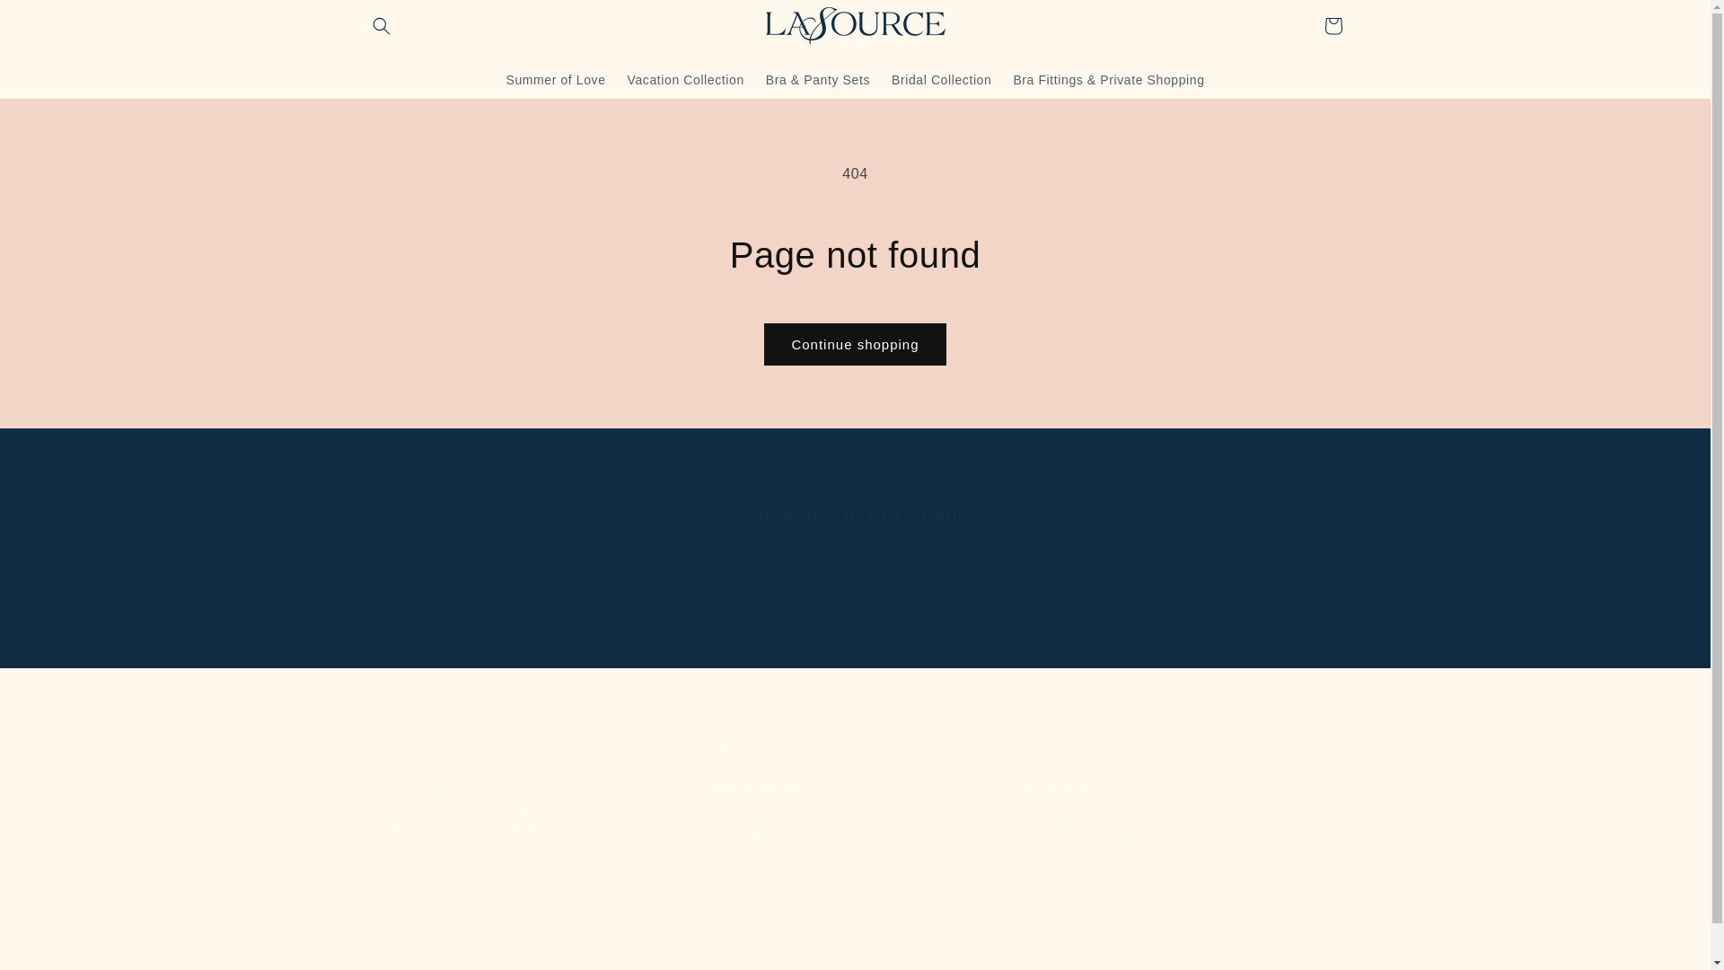 The image size is (1724, 970). Describe the element at coordinates (941, 80) in the screenshot. I see `Bridal Collection` at that location.